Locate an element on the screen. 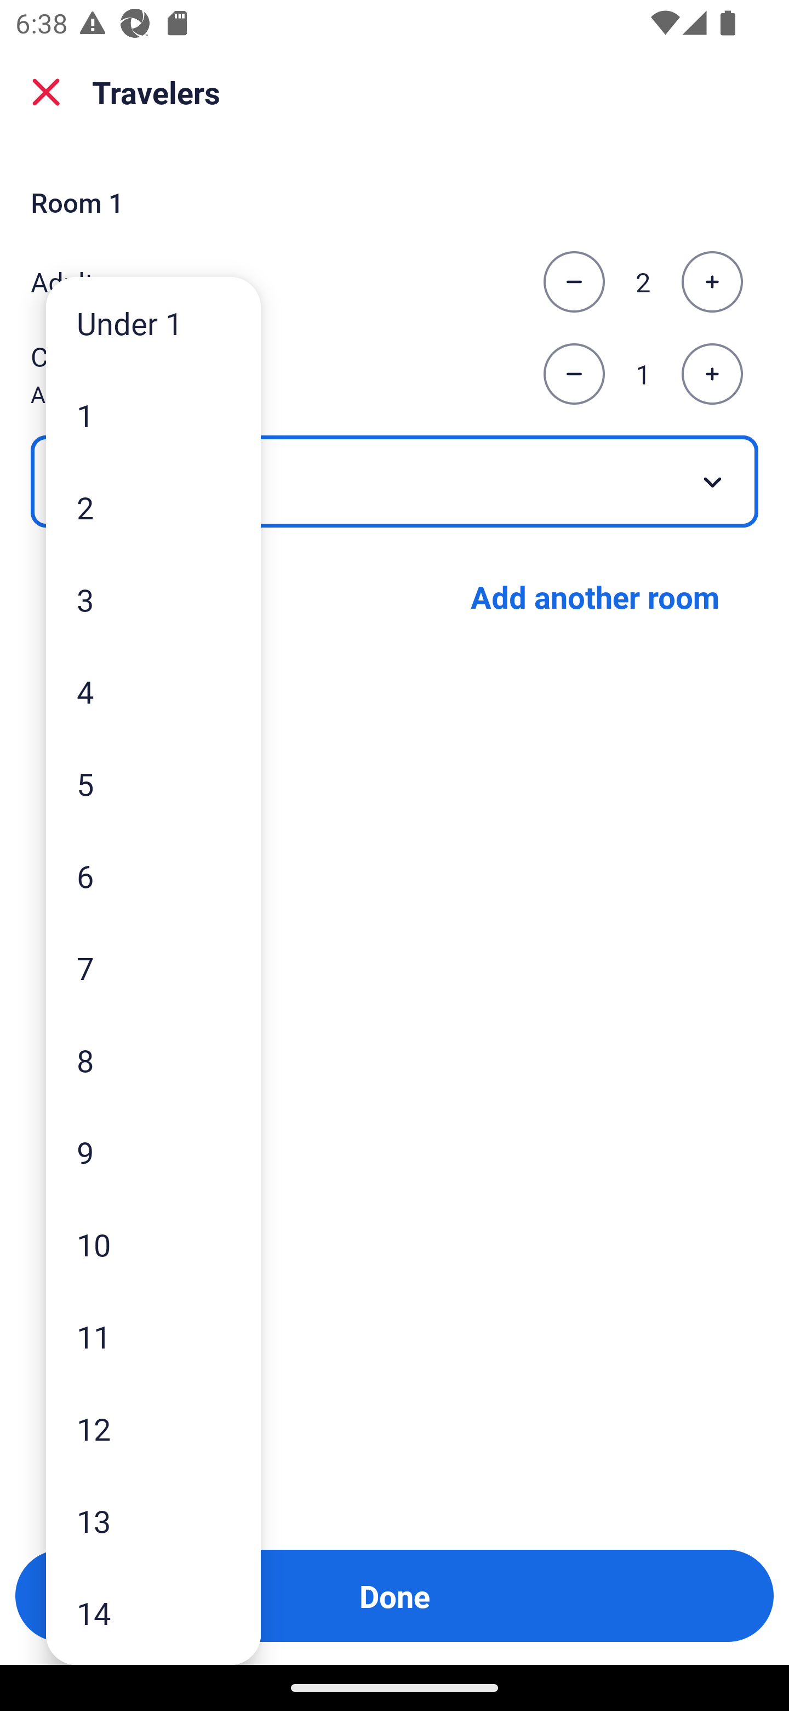 The width and height of the screenshot is (789, 1711). 6 is located at coordinates (153, 876).